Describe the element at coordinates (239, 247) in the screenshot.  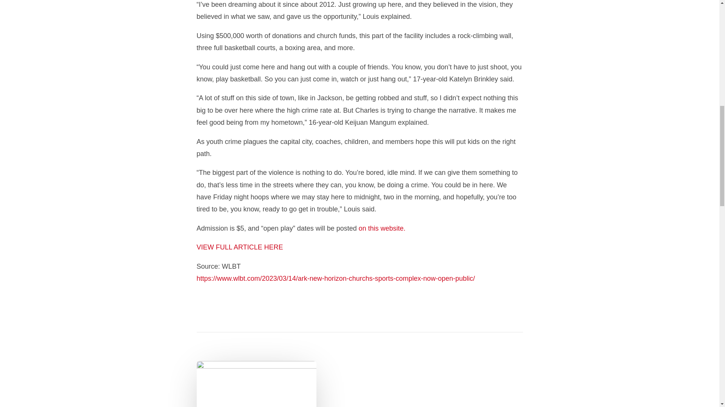
I see `VIEW FULL ARTICLE HERE` at that location.